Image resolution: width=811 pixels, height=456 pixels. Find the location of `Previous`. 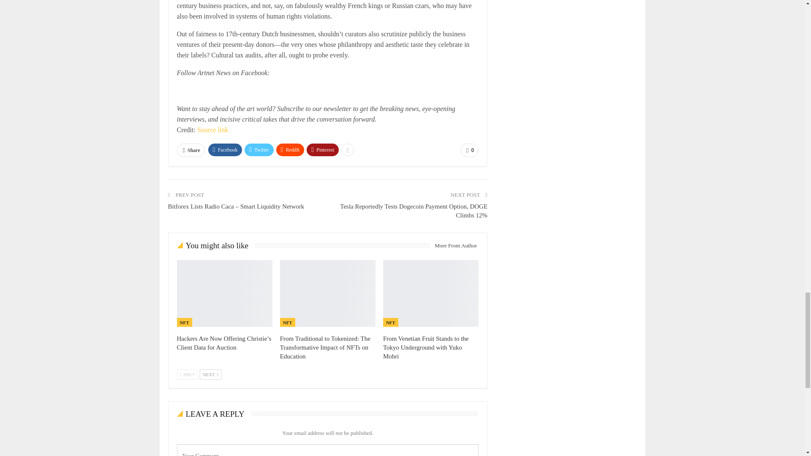

Previous is located at coordinates (187, 374).